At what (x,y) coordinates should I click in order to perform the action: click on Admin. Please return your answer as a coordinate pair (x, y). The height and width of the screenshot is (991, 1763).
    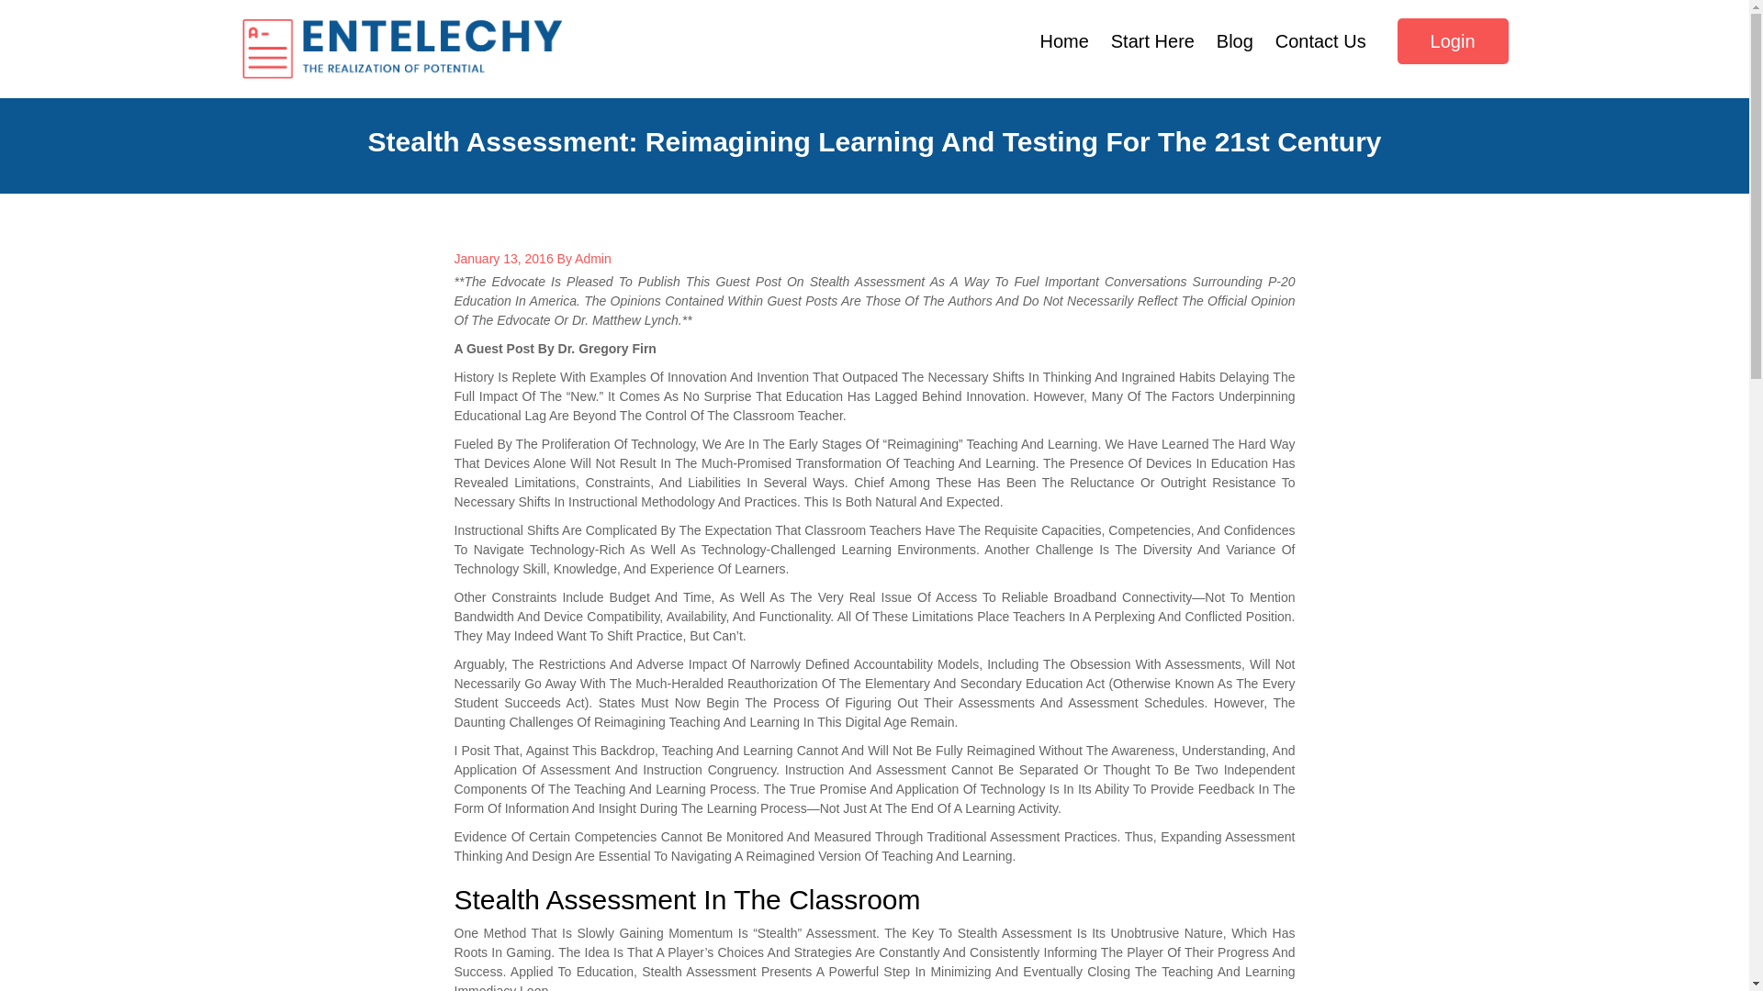
    Looking at the image, I should click on (593, 259).